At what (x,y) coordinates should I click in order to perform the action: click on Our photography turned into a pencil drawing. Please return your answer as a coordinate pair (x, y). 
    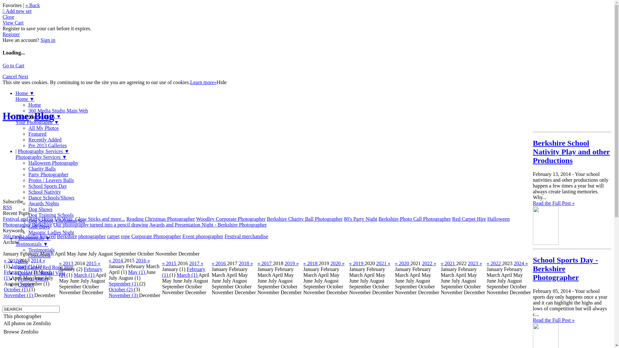
    Looking at the image, I should click on (101, 225).